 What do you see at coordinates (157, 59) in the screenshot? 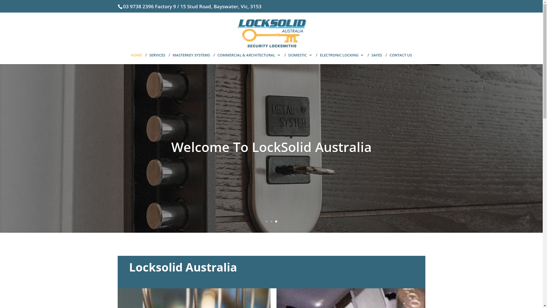
I see `SERVICES` at bounding box center [157, 59].